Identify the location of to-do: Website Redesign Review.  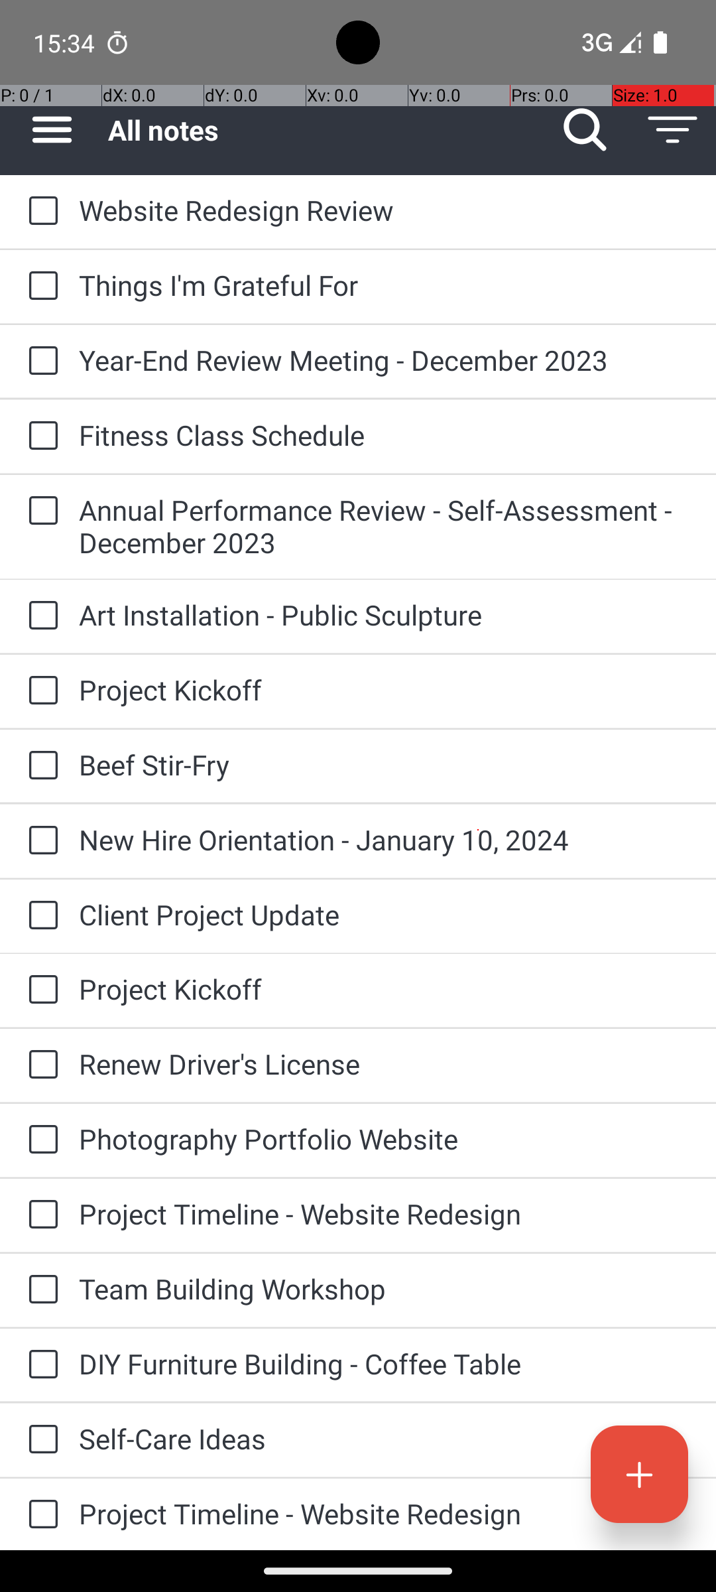
(40, 212).